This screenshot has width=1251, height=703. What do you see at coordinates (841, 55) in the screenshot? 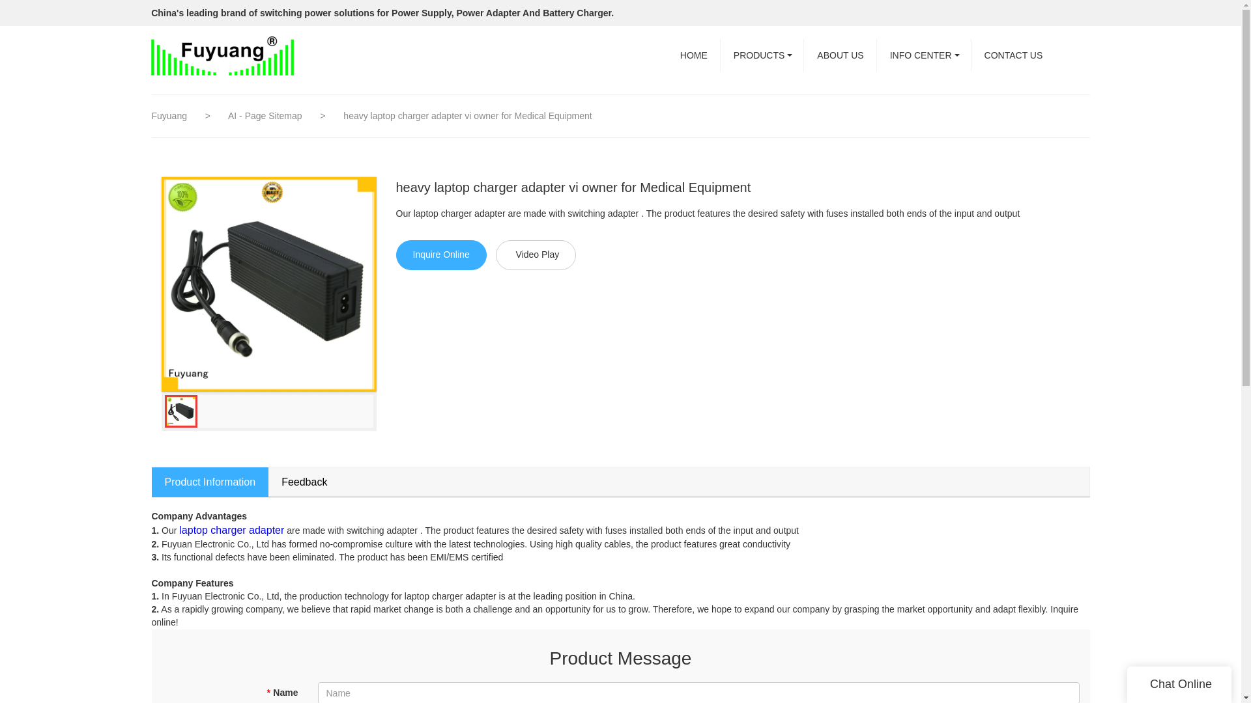
I see `ABOUT US` at bounding box center [841, 55].